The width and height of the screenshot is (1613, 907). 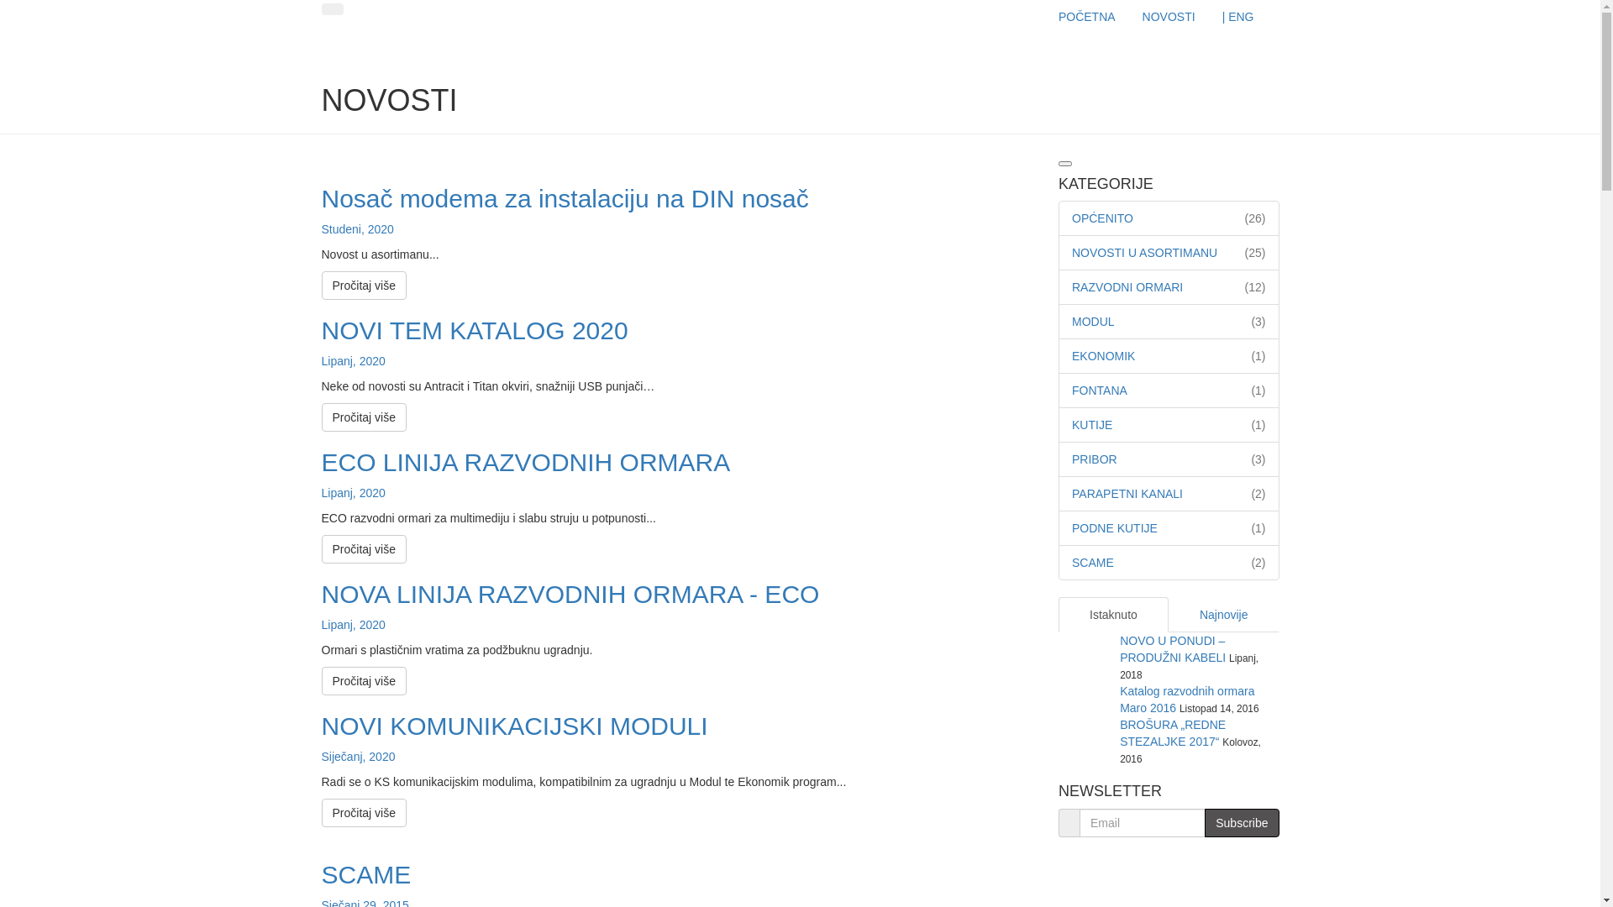 I want to click on NOVOSTI, so click(x=1169, y=17).